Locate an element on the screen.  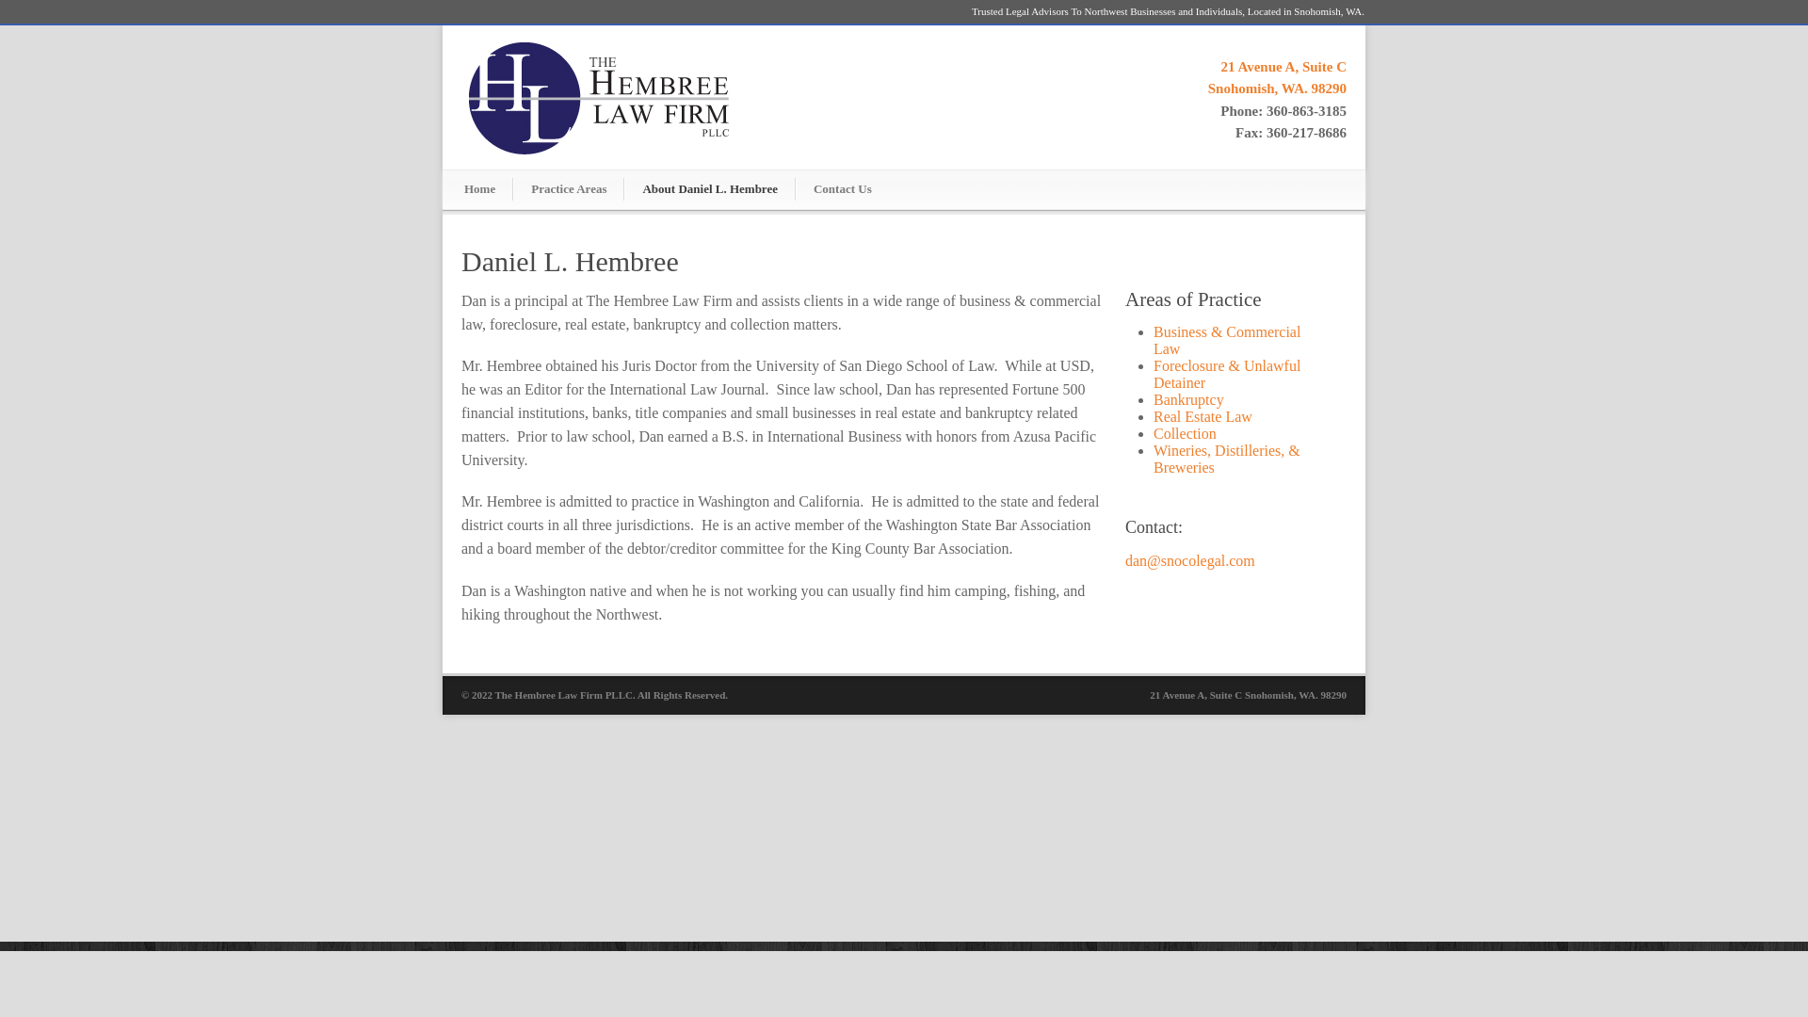
Collection is located at coordinates (569, 188).